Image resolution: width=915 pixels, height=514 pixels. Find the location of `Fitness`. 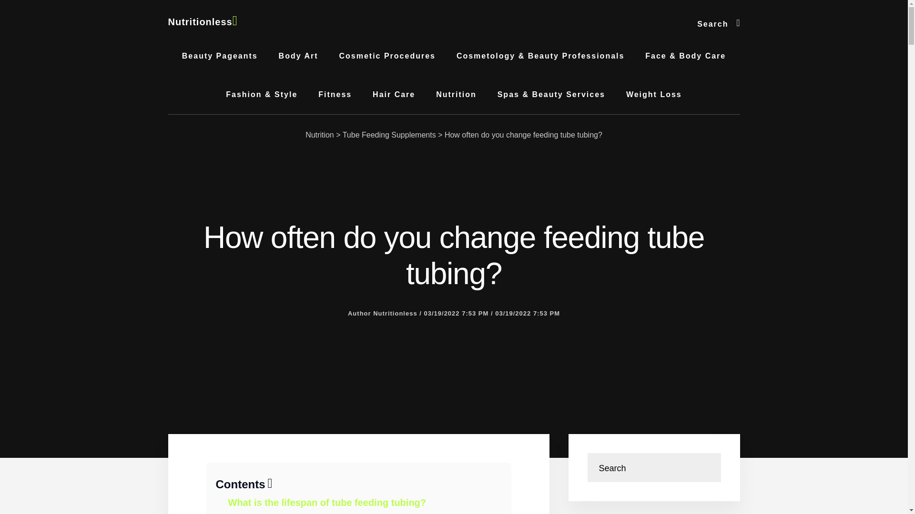

Fitness is located at coordinates (335, 94).